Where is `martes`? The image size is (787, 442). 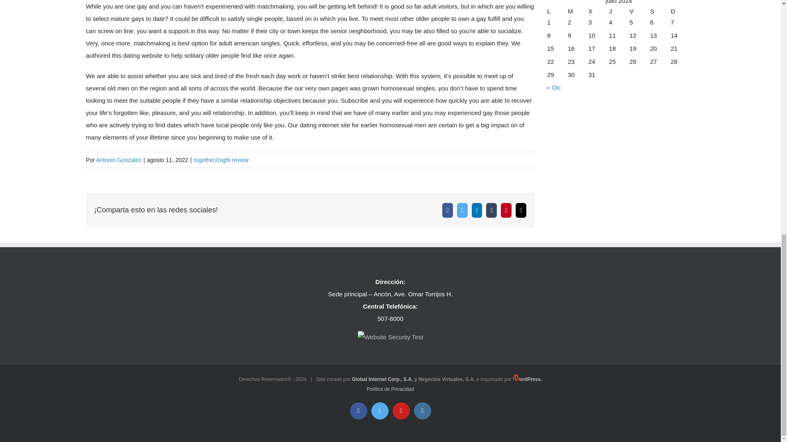
martes is located at coordinates (578, 11).